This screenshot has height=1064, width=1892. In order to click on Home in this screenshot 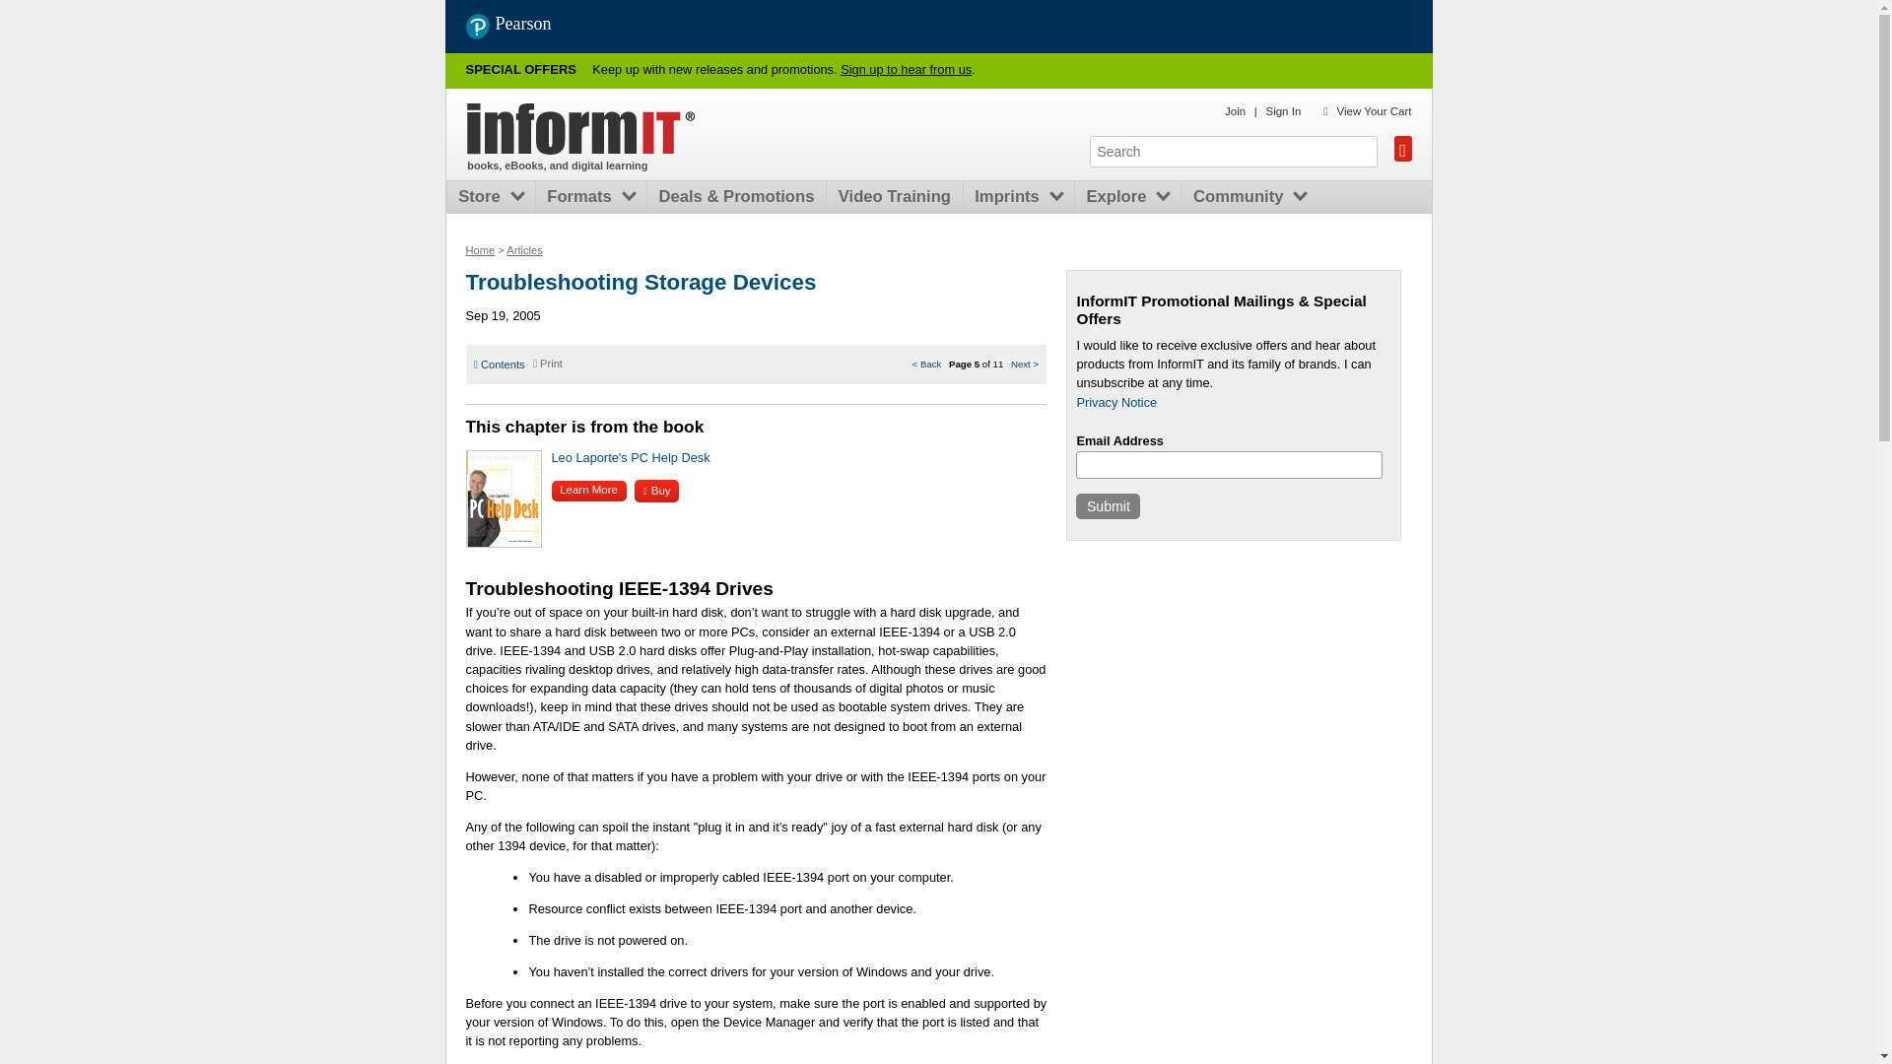, I will do `click(580, 128)`.